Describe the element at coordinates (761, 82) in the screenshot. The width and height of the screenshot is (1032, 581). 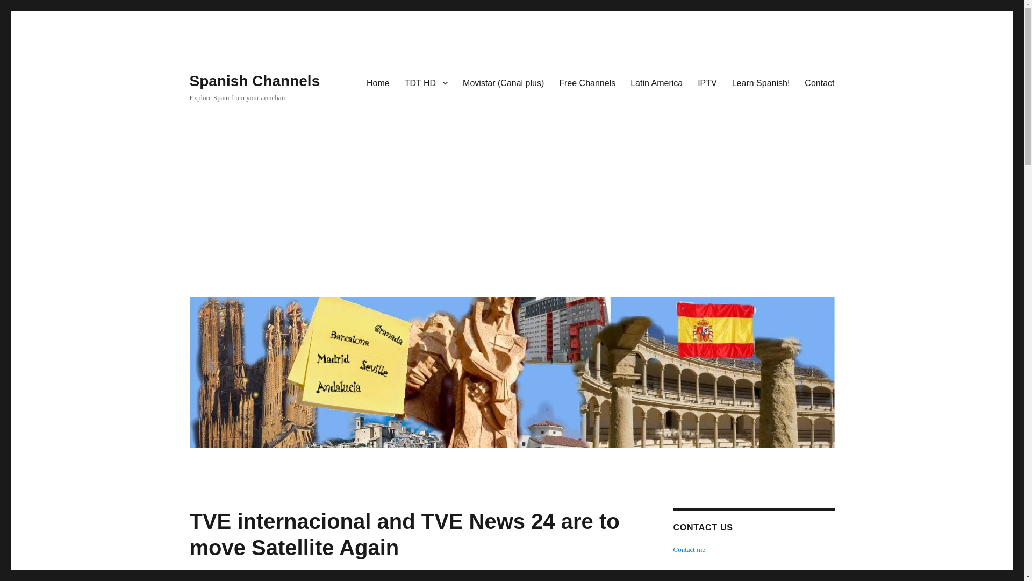
I see `Learn Spanish!` at that location.